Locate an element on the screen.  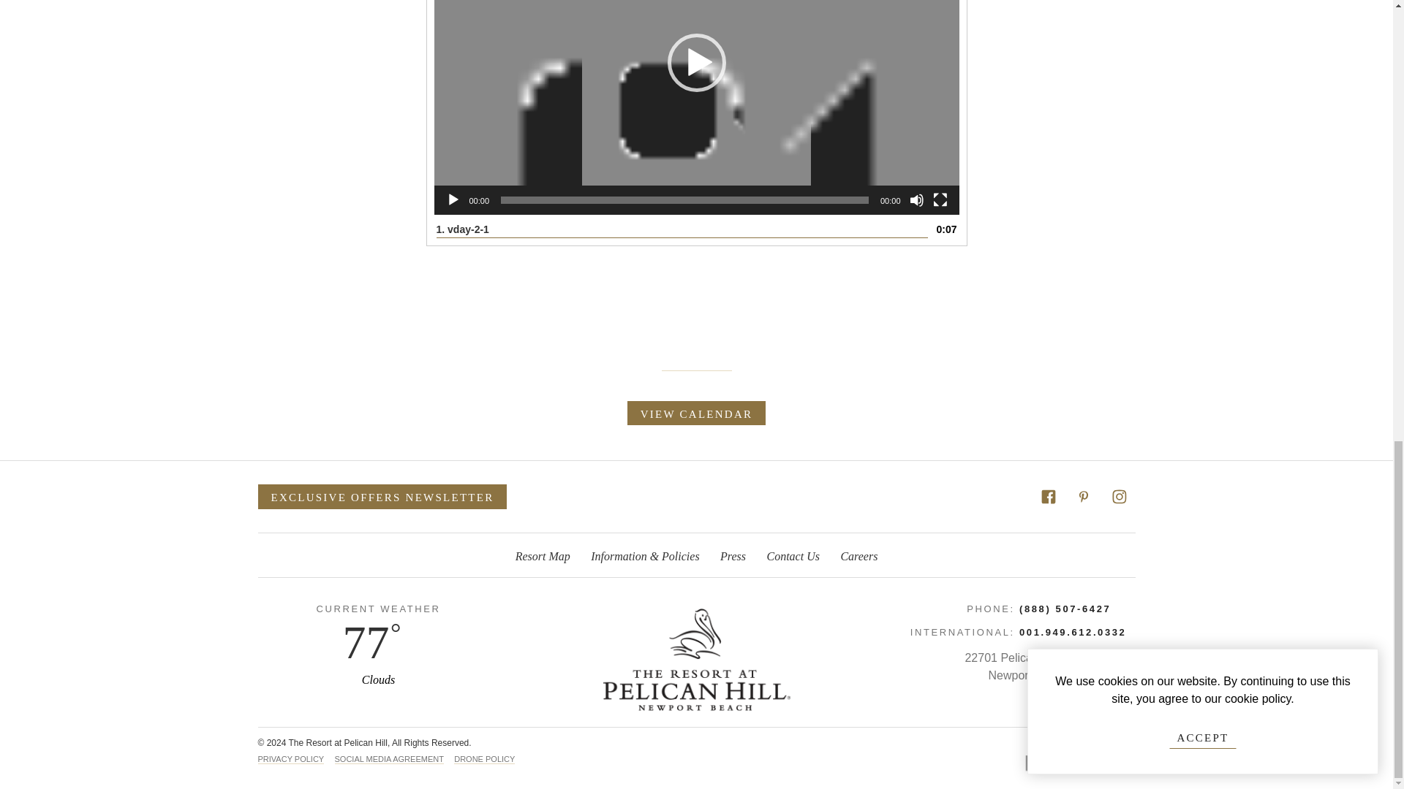
Pinterest is located at coordinates (1084, 497).